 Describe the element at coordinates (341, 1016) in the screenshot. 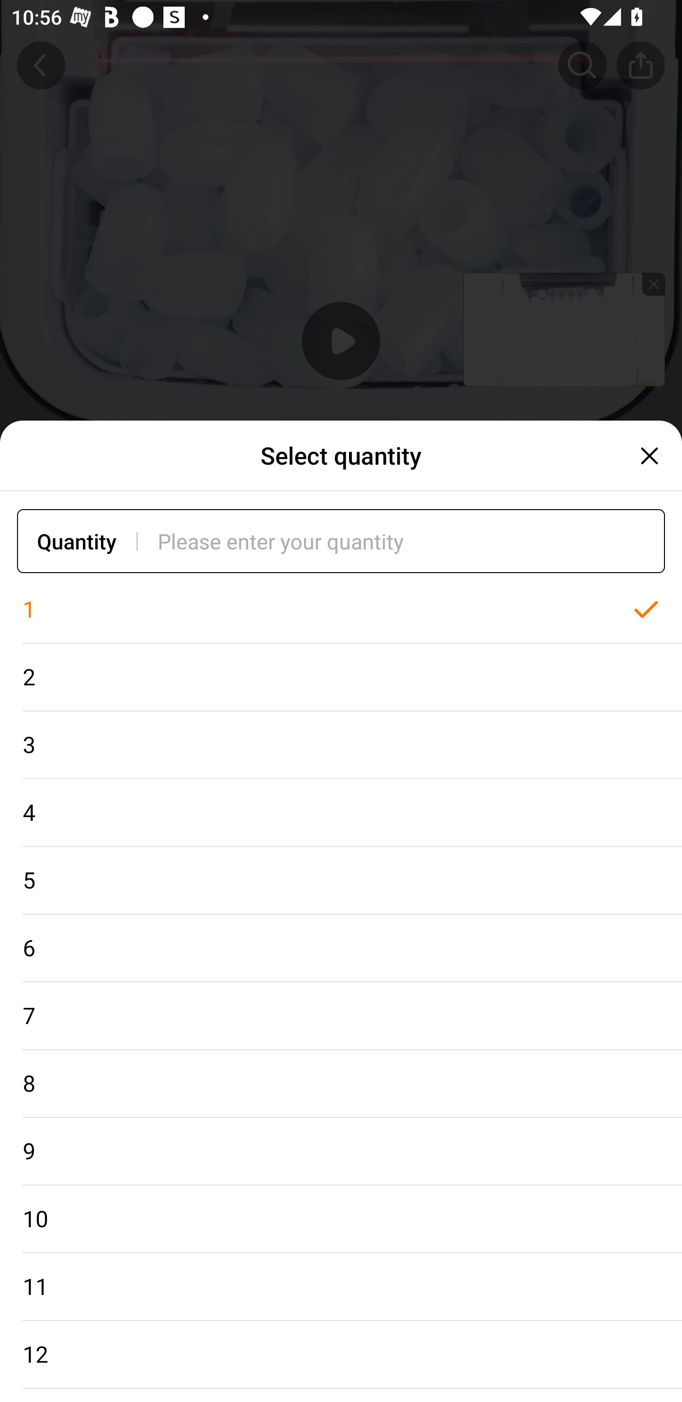

I see `7` at that location.